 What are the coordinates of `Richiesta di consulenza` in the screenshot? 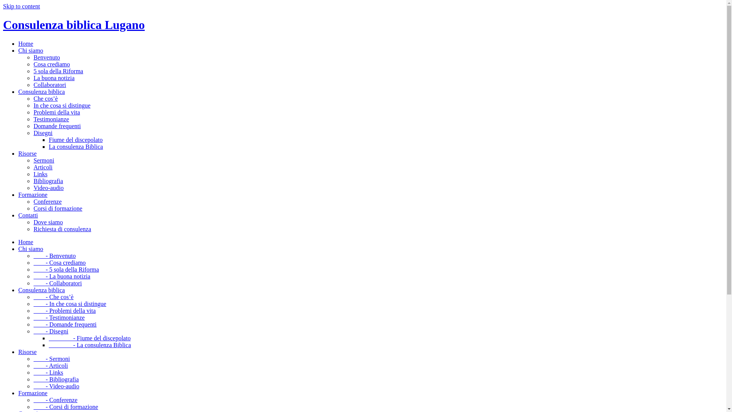 It's located at (63, 229).